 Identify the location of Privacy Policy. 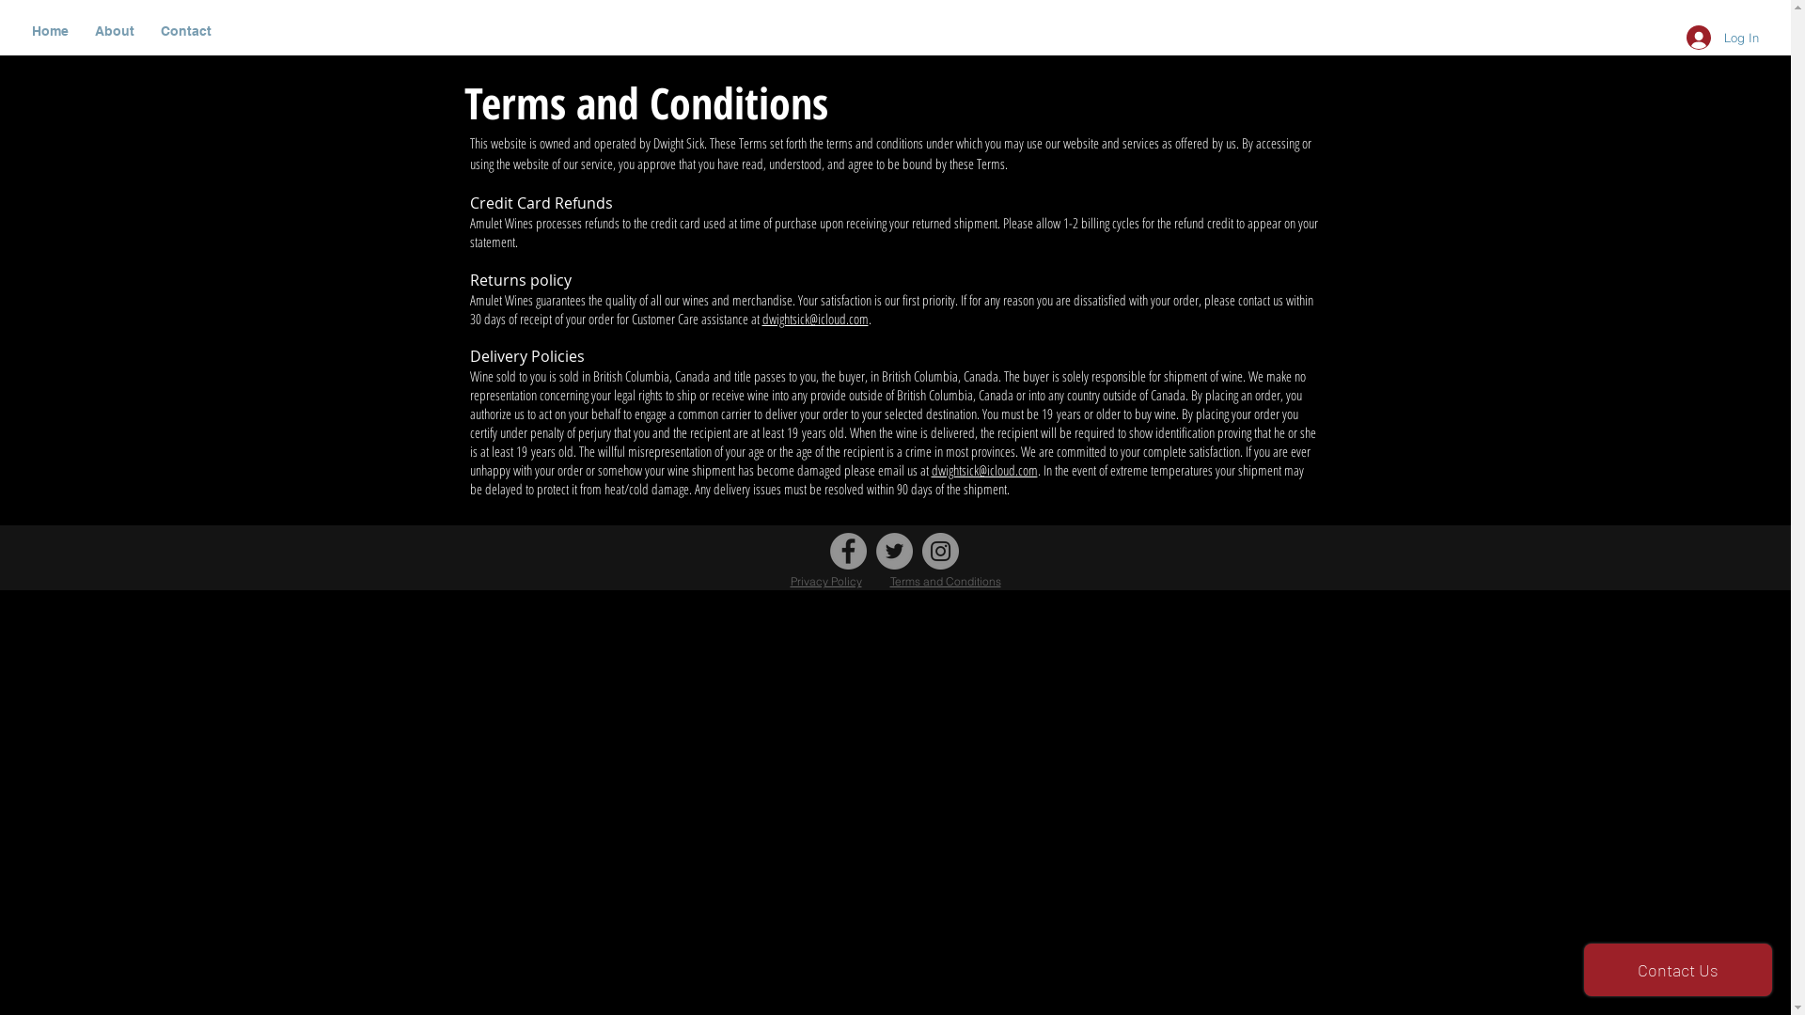
(825, 581).